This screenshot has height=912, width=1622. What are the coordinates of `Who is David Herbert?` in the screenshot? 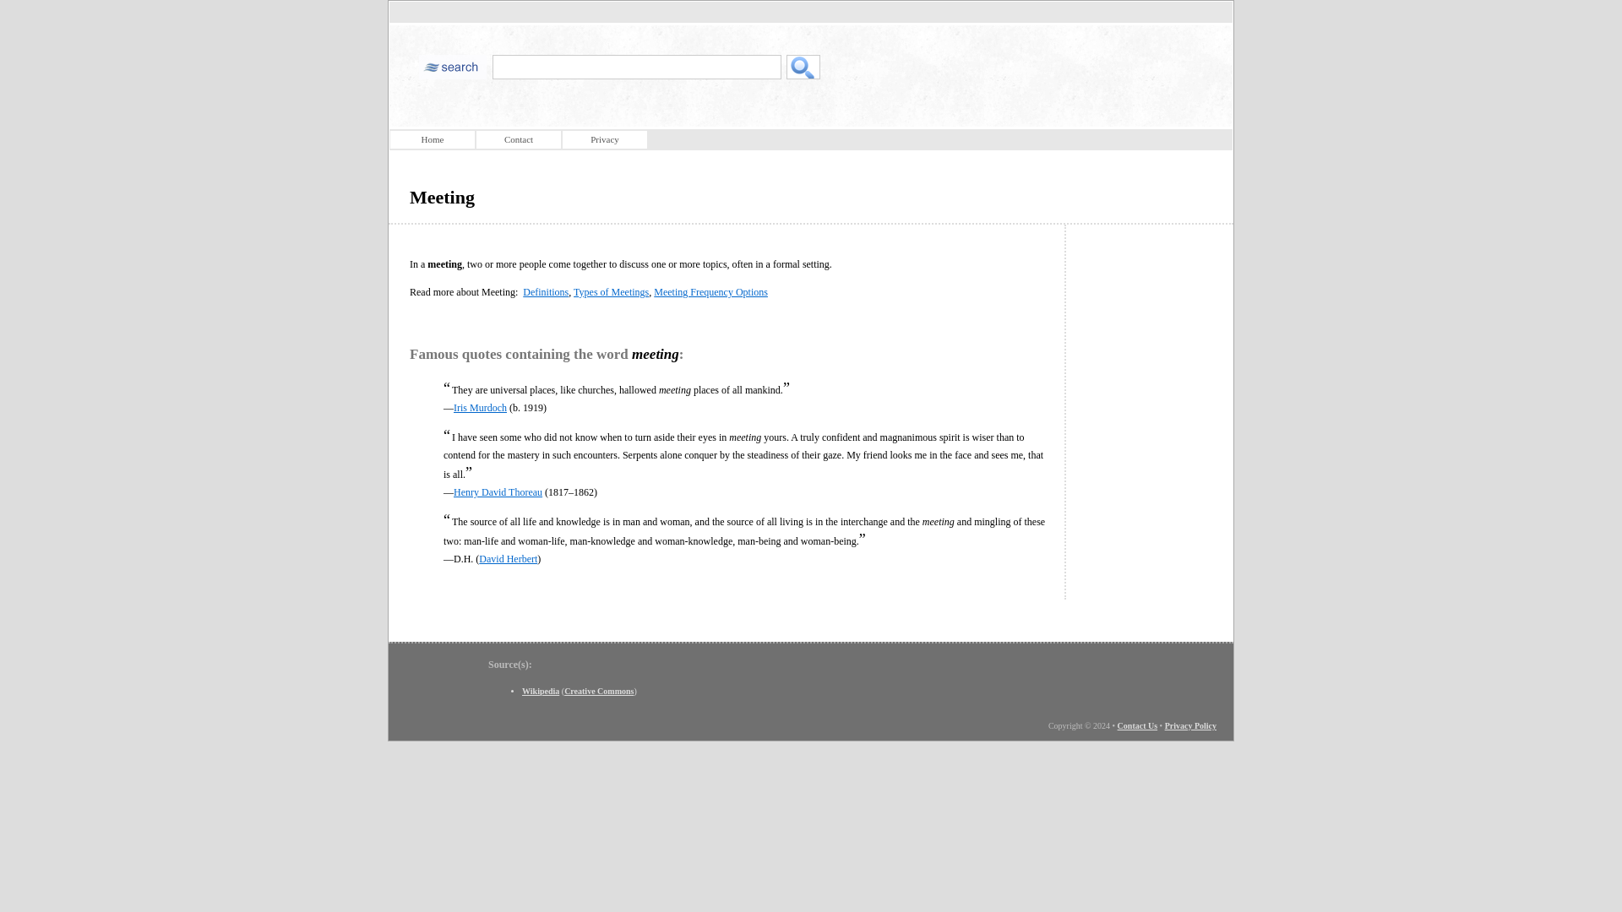 It's located at (507, 558).